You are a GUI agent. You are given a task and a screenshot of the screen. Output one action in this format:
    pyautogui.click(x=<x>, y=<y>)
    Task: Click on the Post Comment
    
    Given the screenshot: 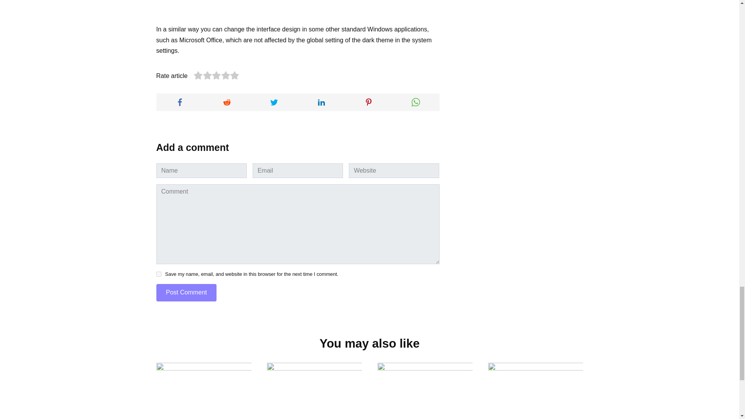 What is the action you would take?
    pyautogui.click(x=186, y=293)
    